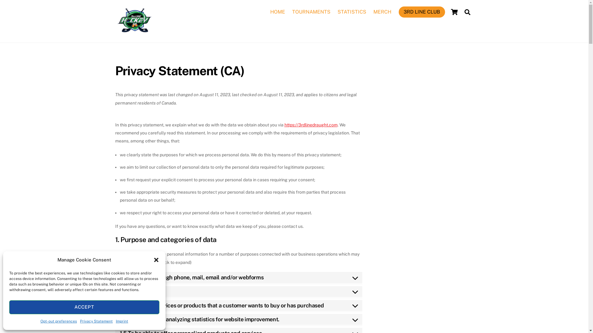 This screenshot has height=333, width=593. What do you see at coordinates (311, 12) in the screenshot?
I see `TOURNAMENTS` at bounding box center [311, 12].